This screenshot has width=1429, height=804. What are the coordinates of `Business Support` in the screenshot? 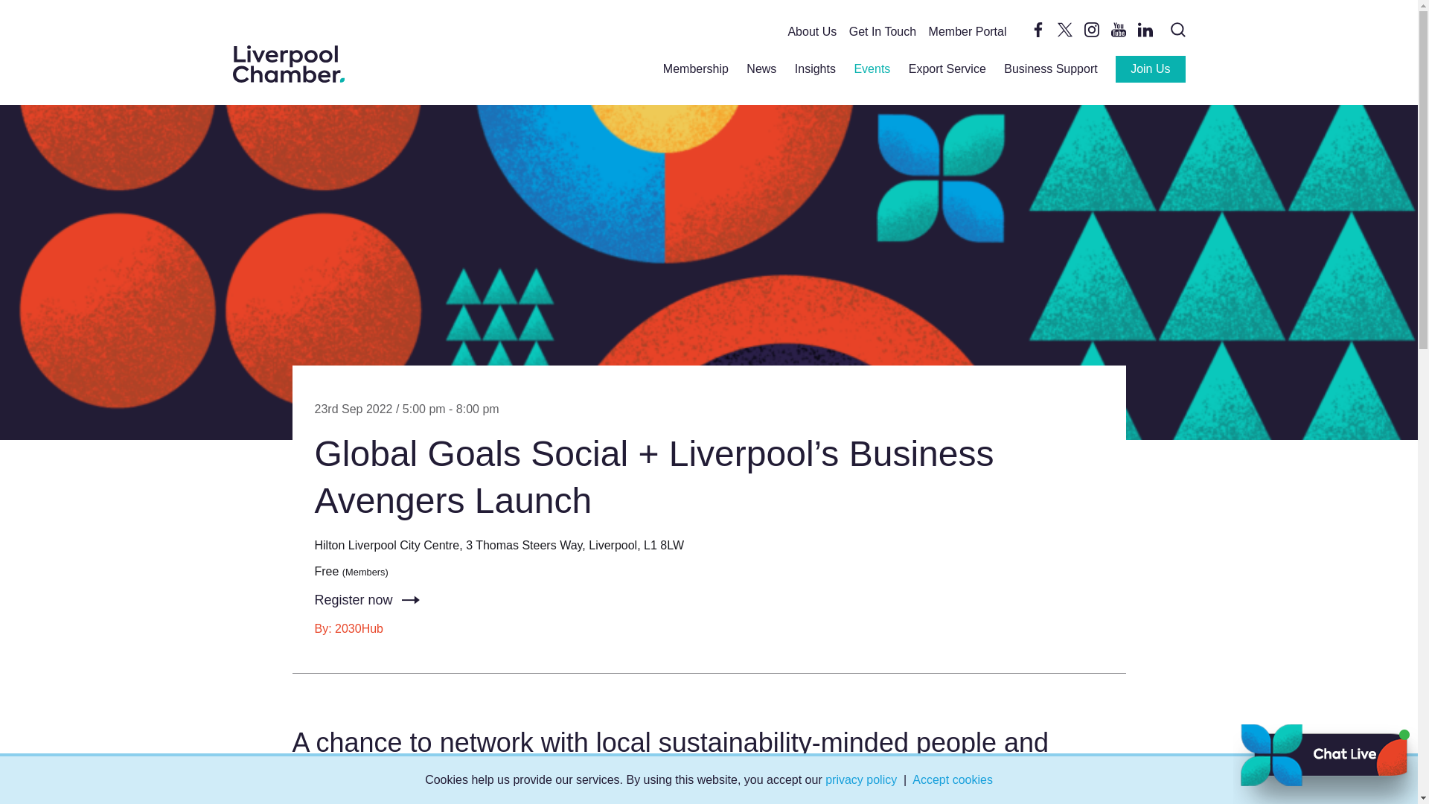 It's located at (1051, 68).